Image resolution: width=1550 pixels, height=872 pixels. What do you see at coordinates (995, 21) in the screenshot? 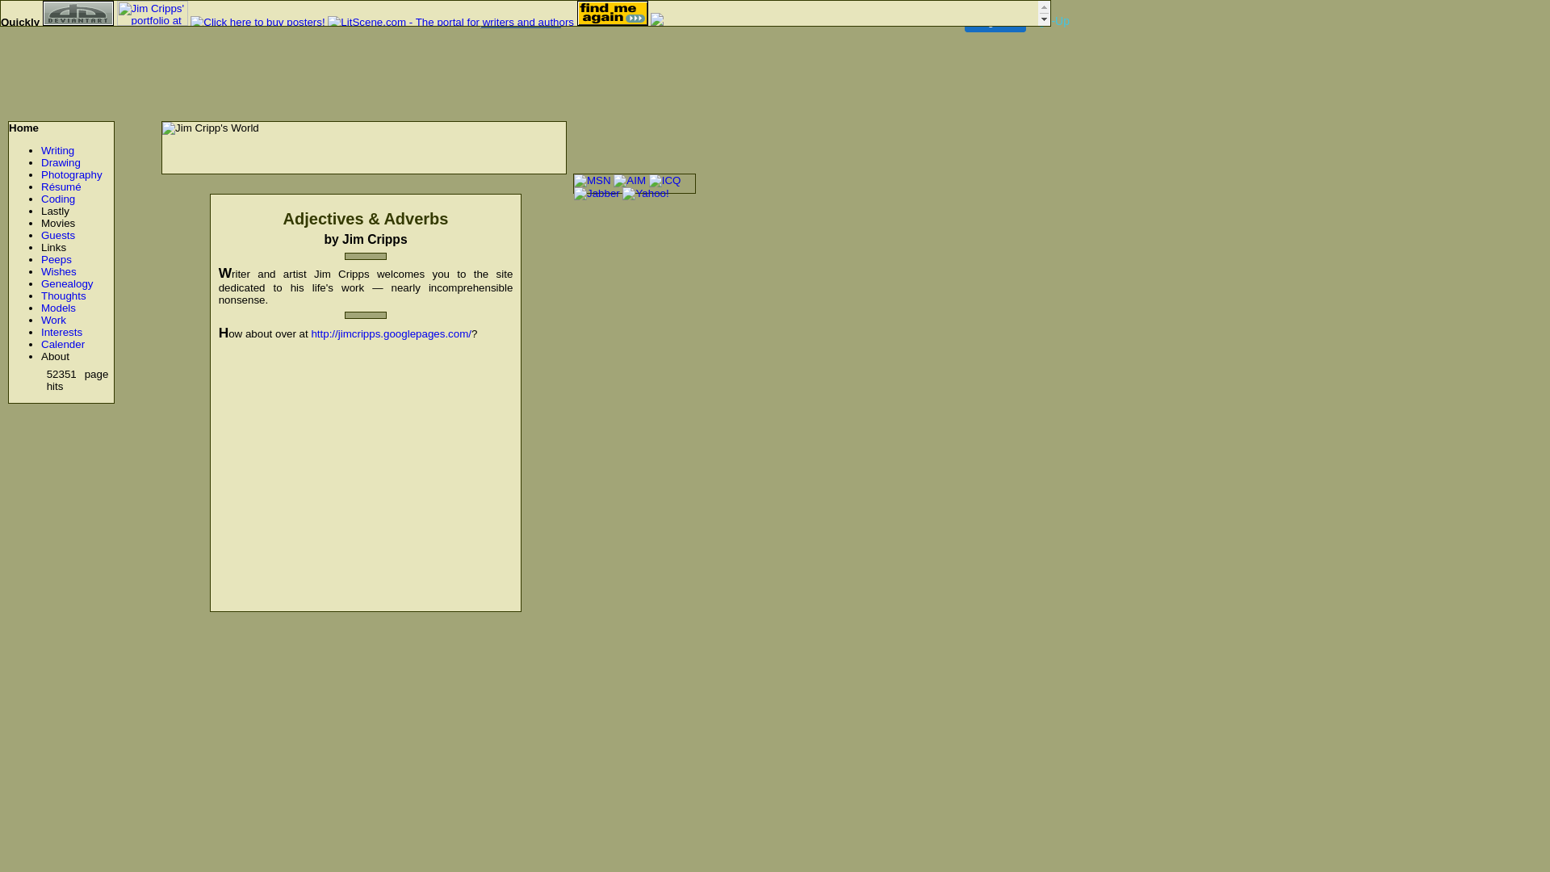
I see `Sign In` at bounding box center [995, 21].